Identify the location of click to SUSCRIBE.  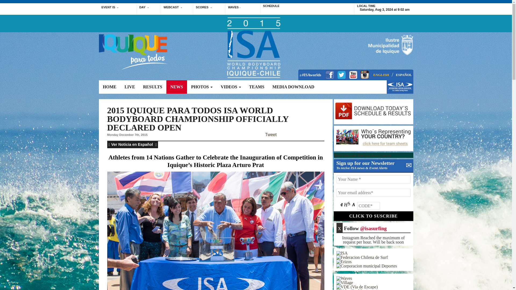
(374, 216).